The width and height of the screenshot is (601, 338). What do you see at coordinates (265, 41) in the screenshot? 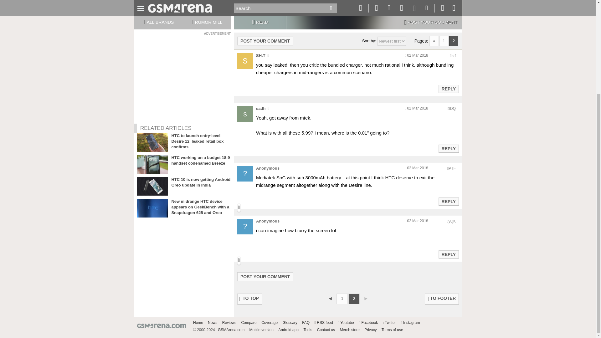
I see `POST YOUR COMMENT` at bounding box center [265, 41].